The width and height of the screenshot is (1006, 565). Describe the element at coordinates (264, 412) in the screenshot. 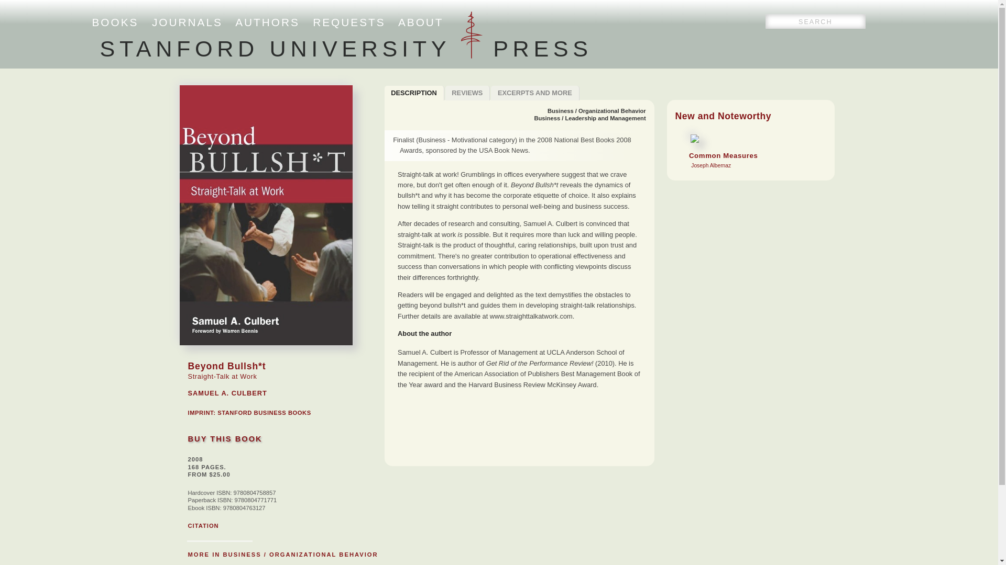

I see `STANFORD BUSINESS BOOKS` at that location.